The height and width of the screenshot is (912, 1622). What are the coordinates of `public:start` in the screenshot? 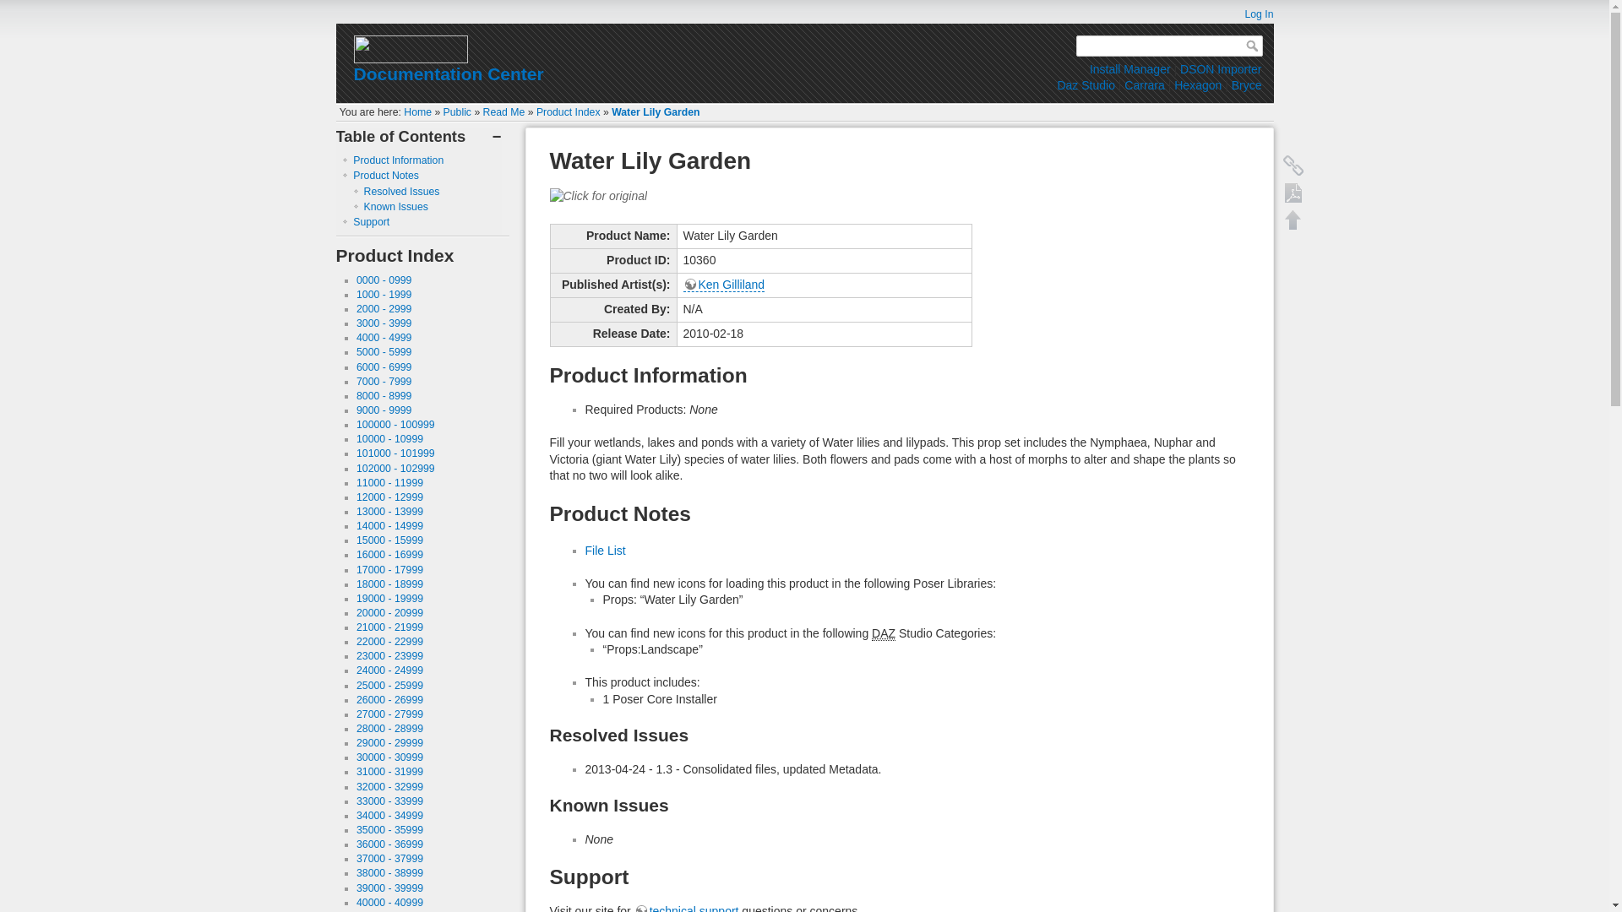 It's located at (457, 112).